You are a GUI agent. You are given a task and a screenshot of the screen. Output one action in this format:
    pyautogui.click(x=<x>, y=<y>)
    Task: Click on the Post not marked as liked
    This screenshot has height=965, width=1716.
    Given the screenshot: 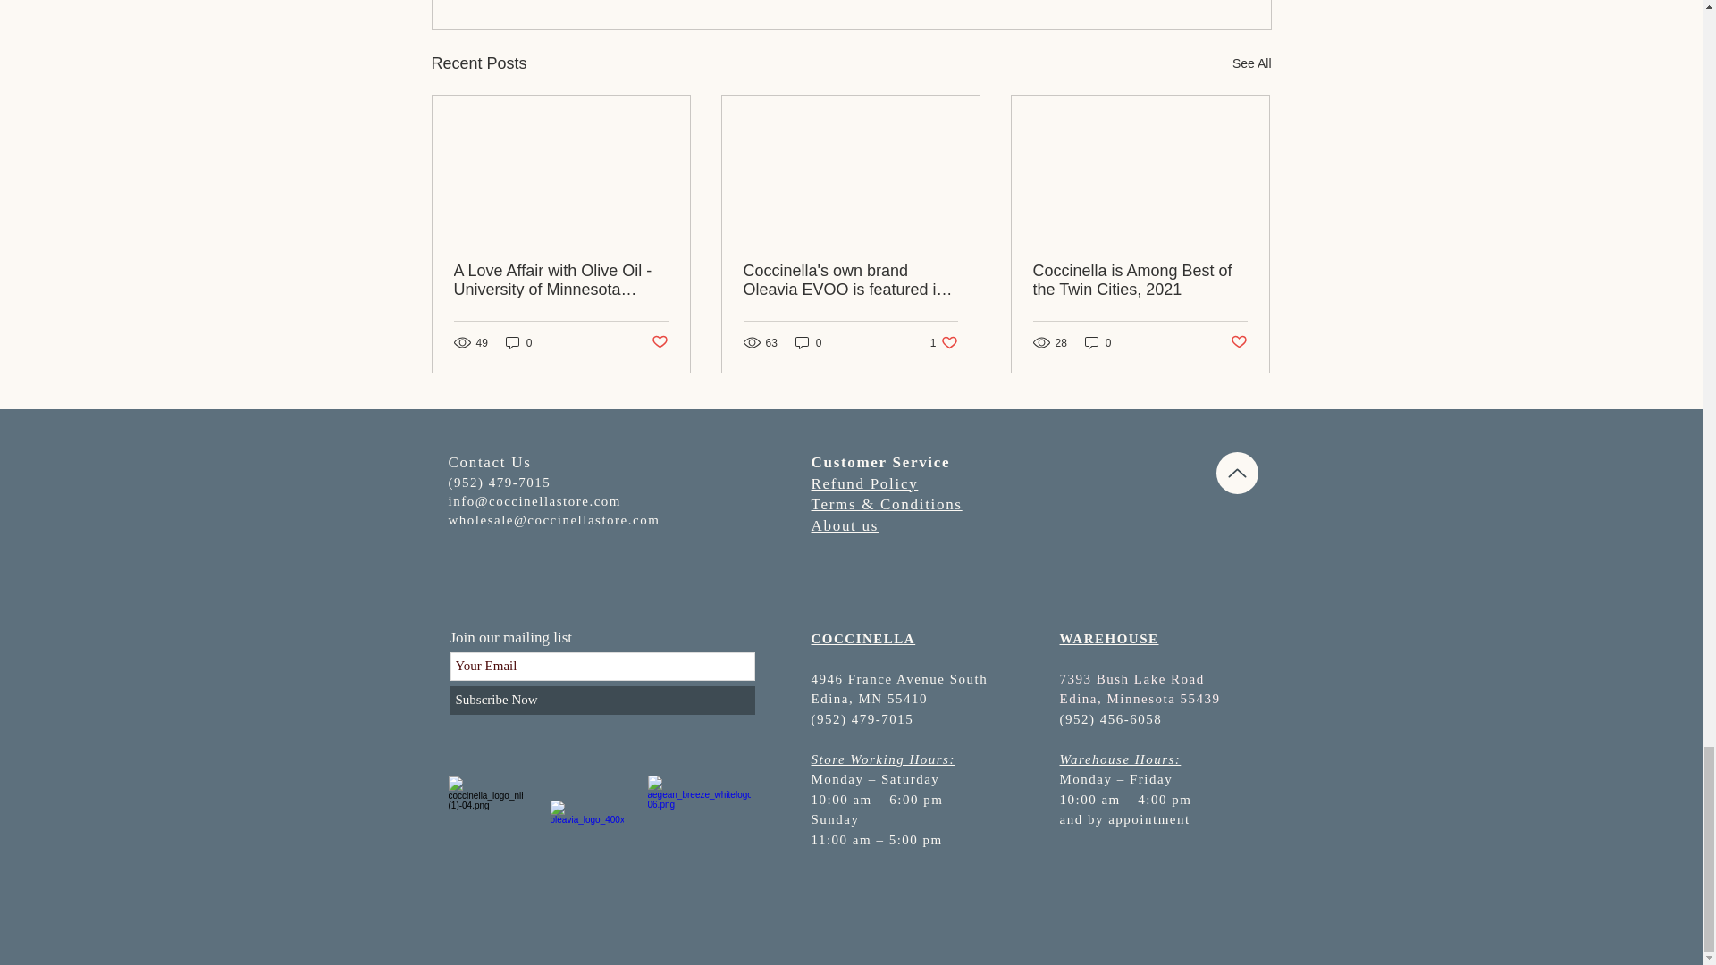 What is the action you would take?
    pyautogui.click(x=944, y=342)
    